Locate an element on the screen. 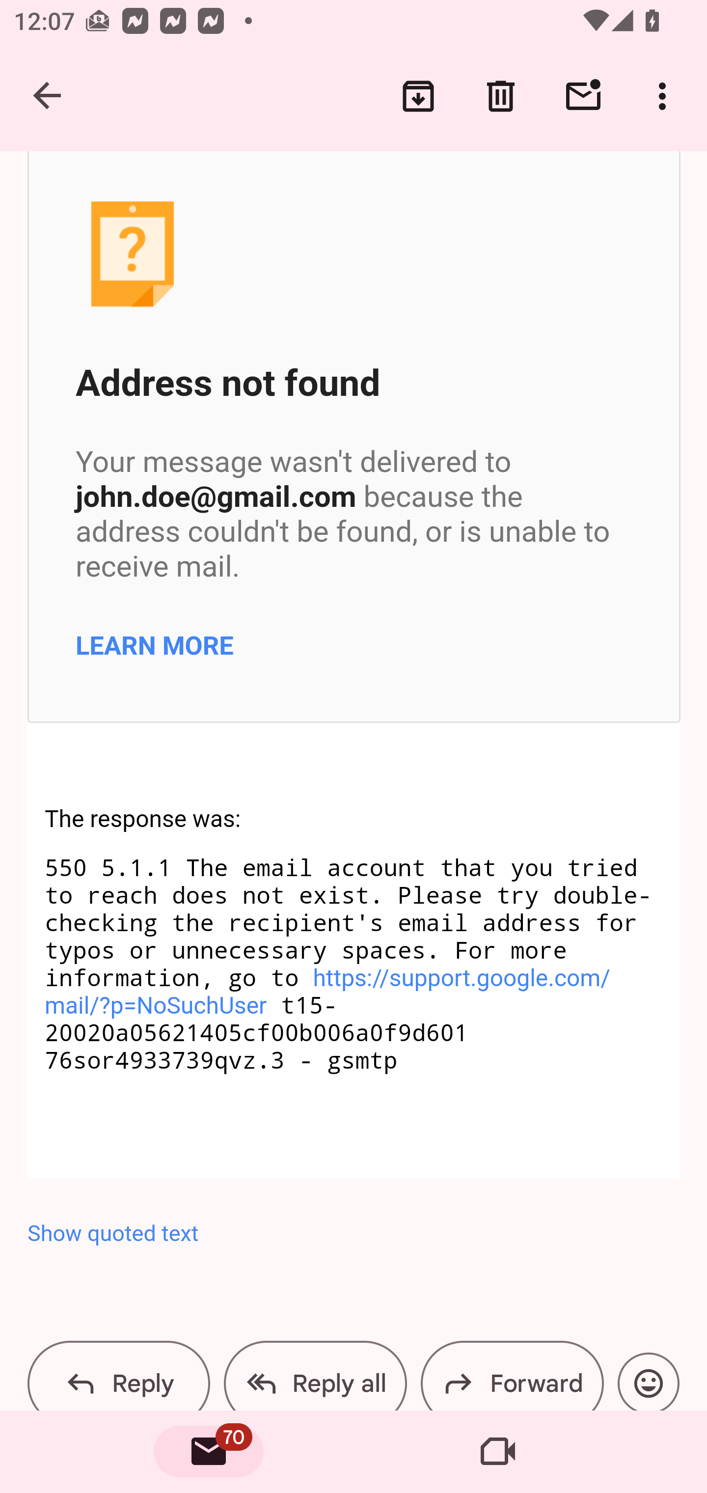 This screenshot has height=1493, width=707. Meet is located at coordinates (498, 1452).